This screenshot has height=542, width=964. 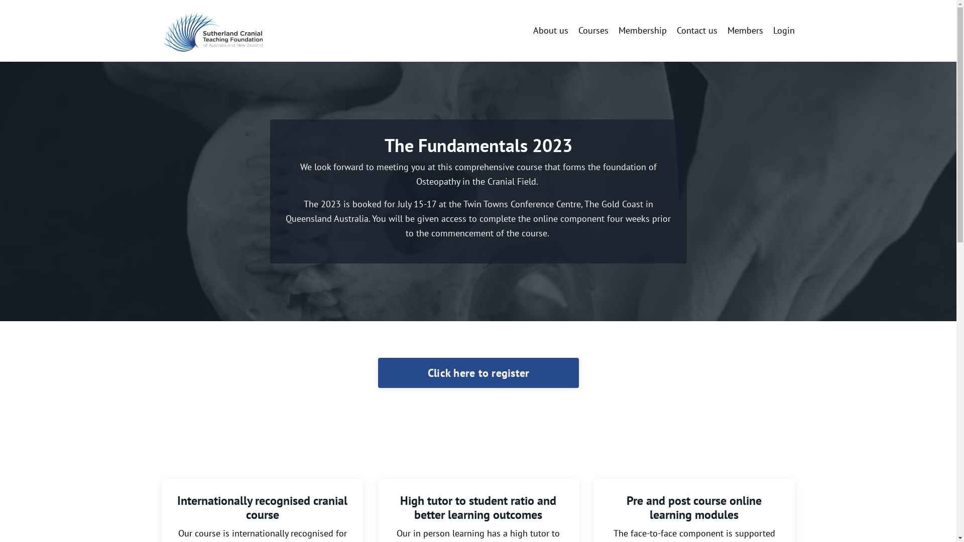 What do you see at coordinates (643, 31) in the screenshot?
I see `Membership` at bounding box center [643, 31].